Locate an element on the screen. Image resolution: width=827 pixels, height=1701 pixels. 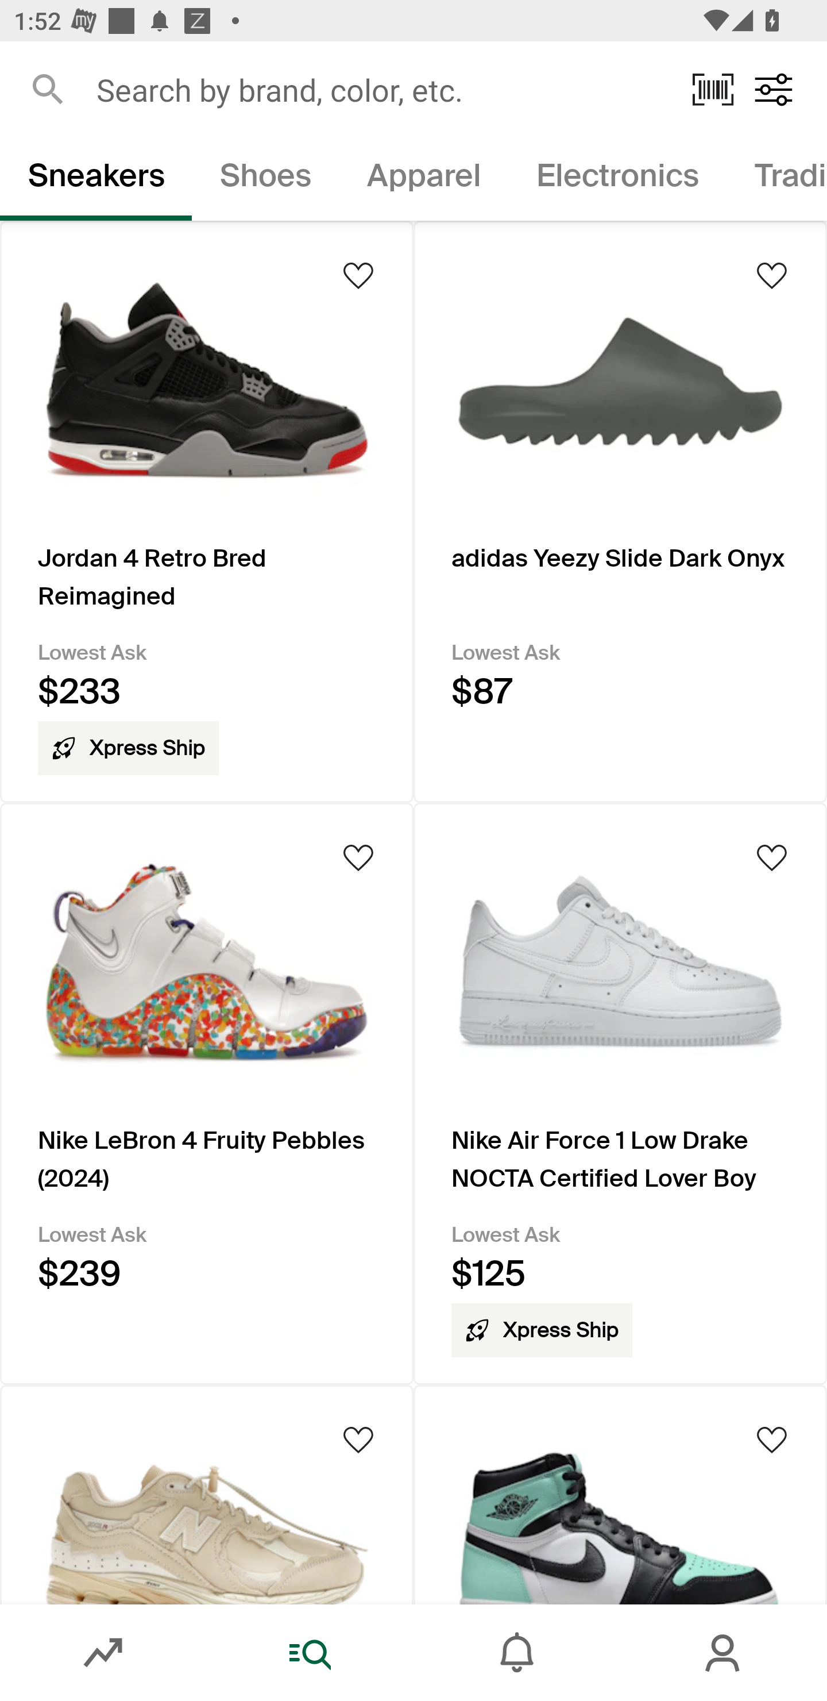
Inbox is located at coordinates (517, 1653).